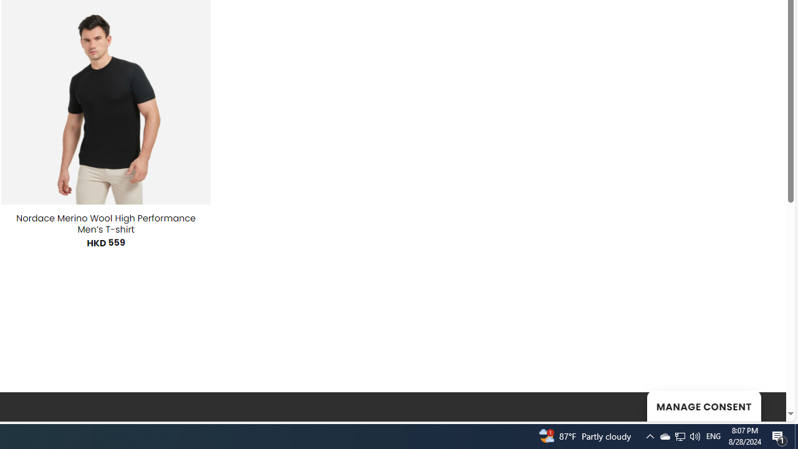 Image resolution: width=798 pixels, height=449 pixels. I want to click on Go to top, so click(761, 404).